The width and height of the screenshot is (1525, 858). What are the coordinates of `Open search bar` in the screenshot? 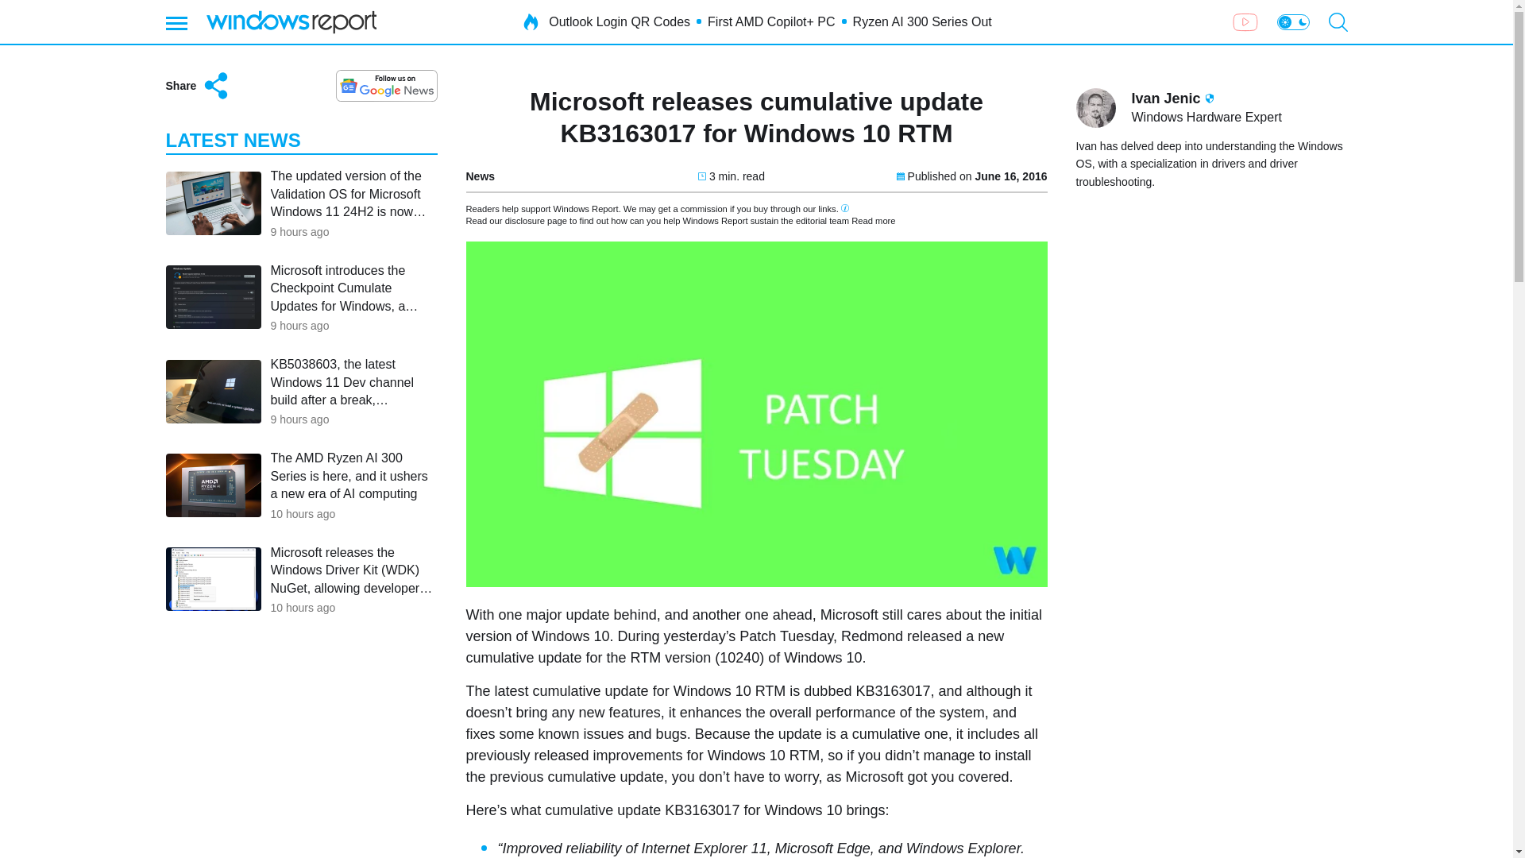 It's located at (1338, 22).